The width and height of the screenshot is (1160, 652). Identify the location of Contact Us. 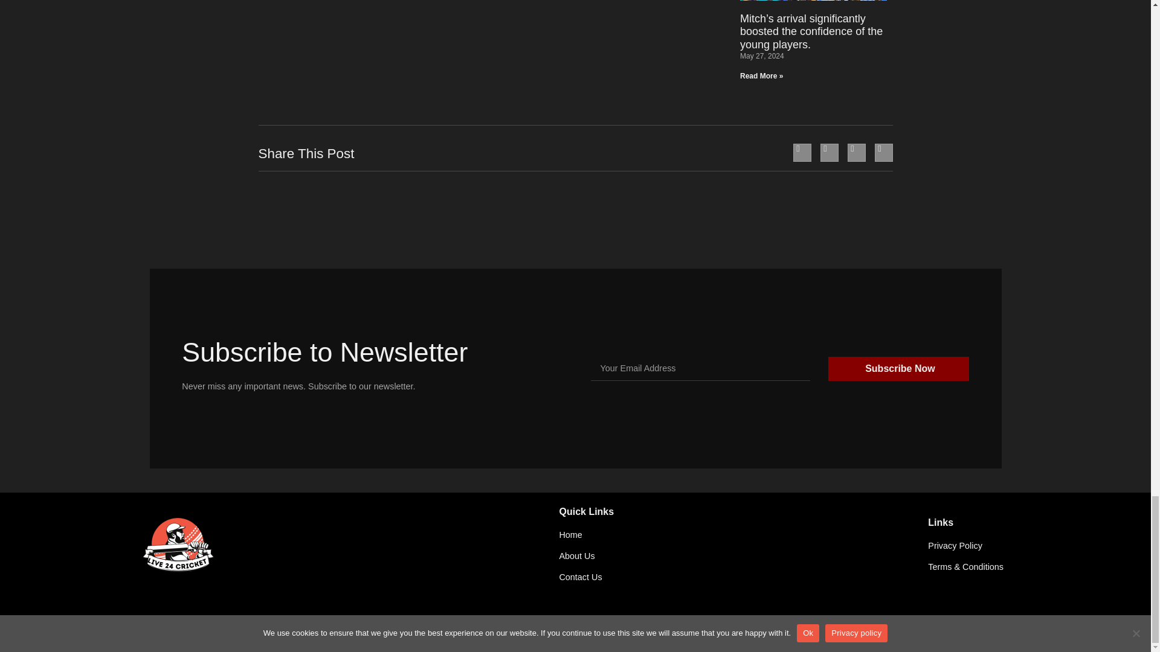
(743, 577).